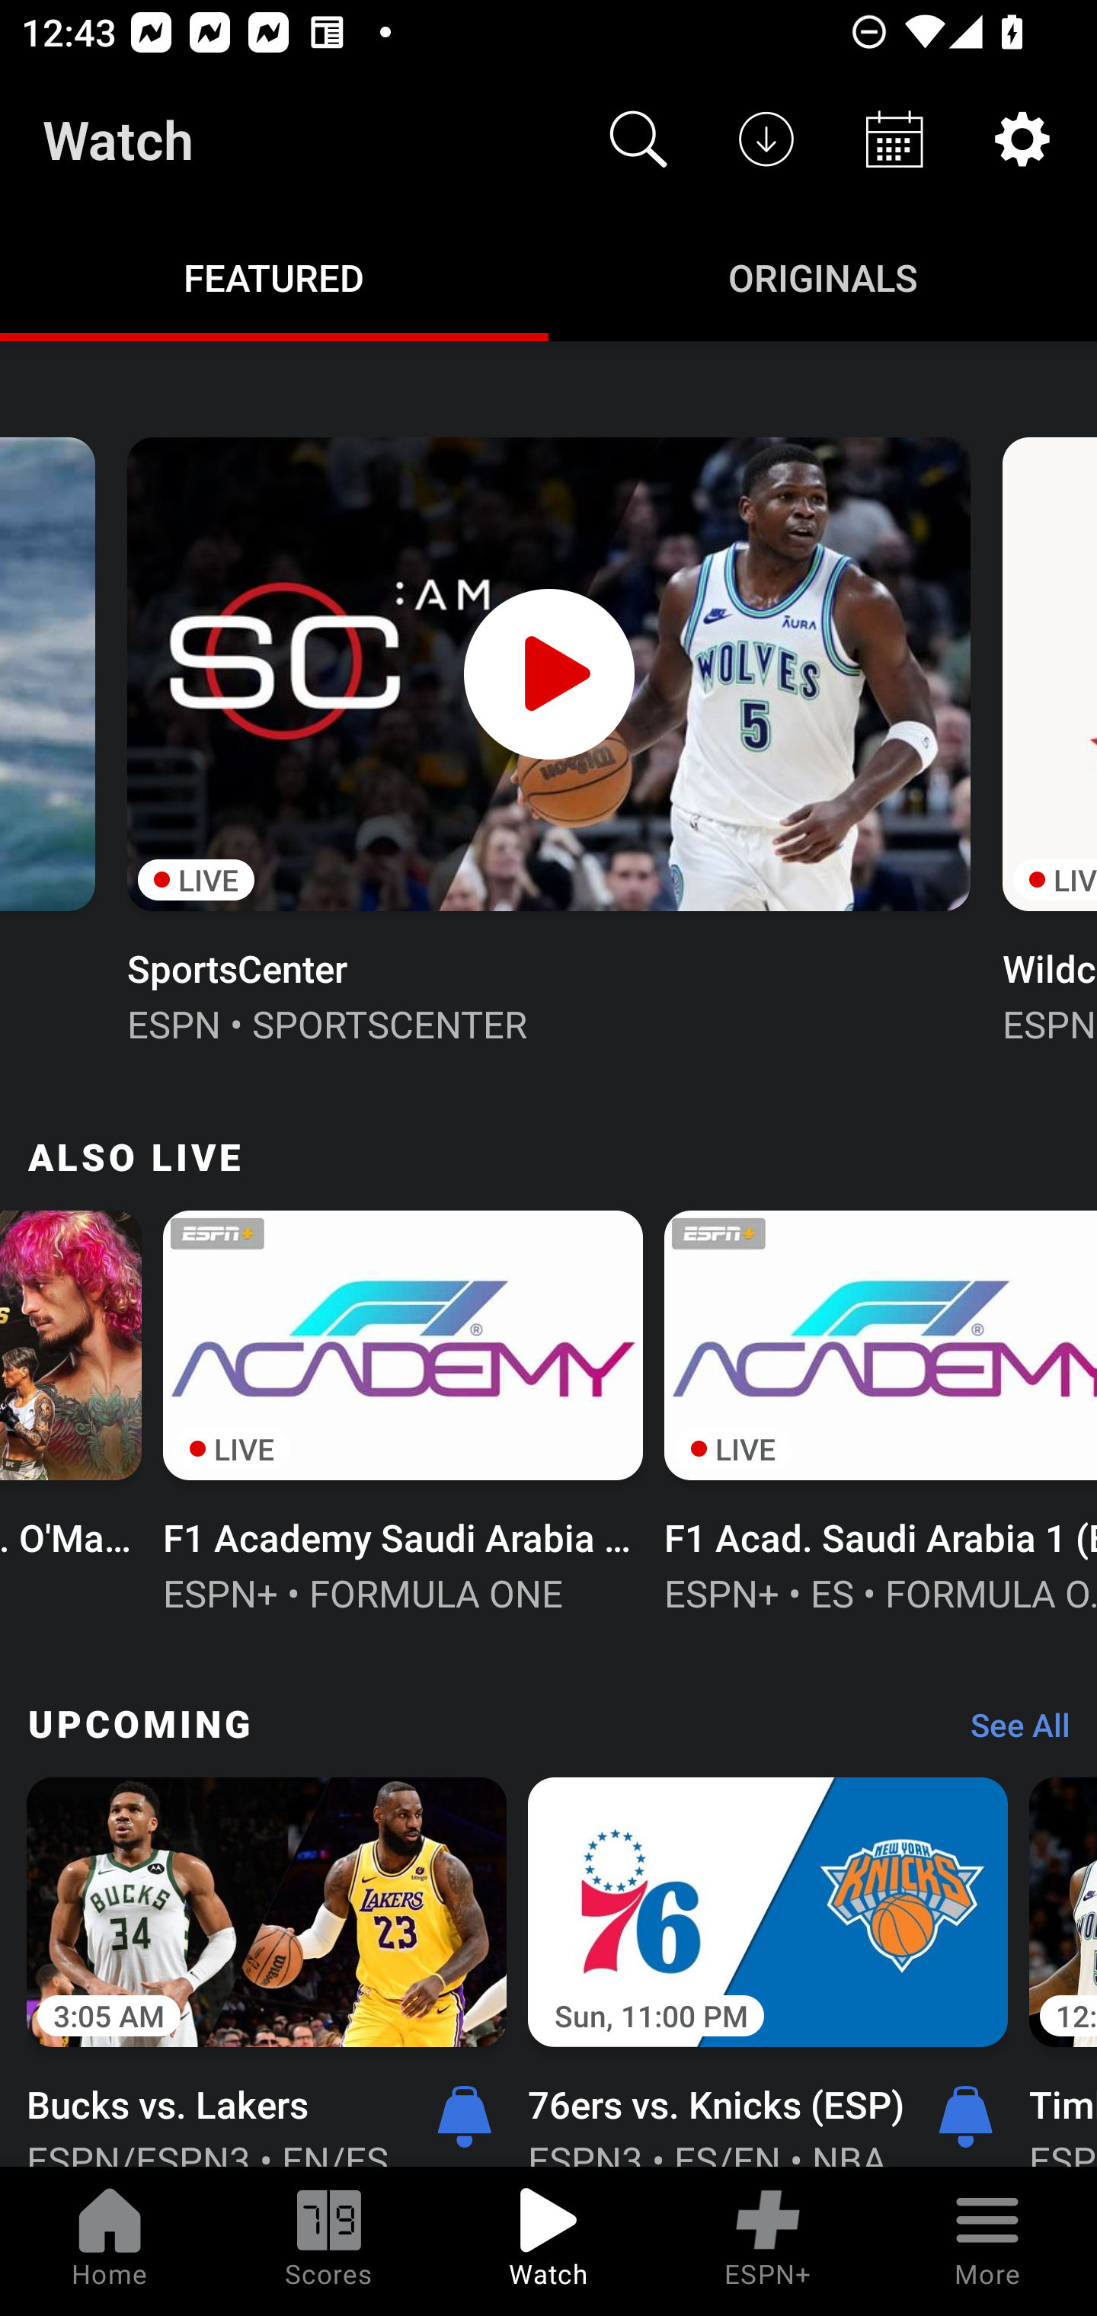 The height and width of the screenshot is (2316, 1097). What do you see at coordinates (638, 139) in the screenshot?
I see `Search` at bounding box center [638, 139].